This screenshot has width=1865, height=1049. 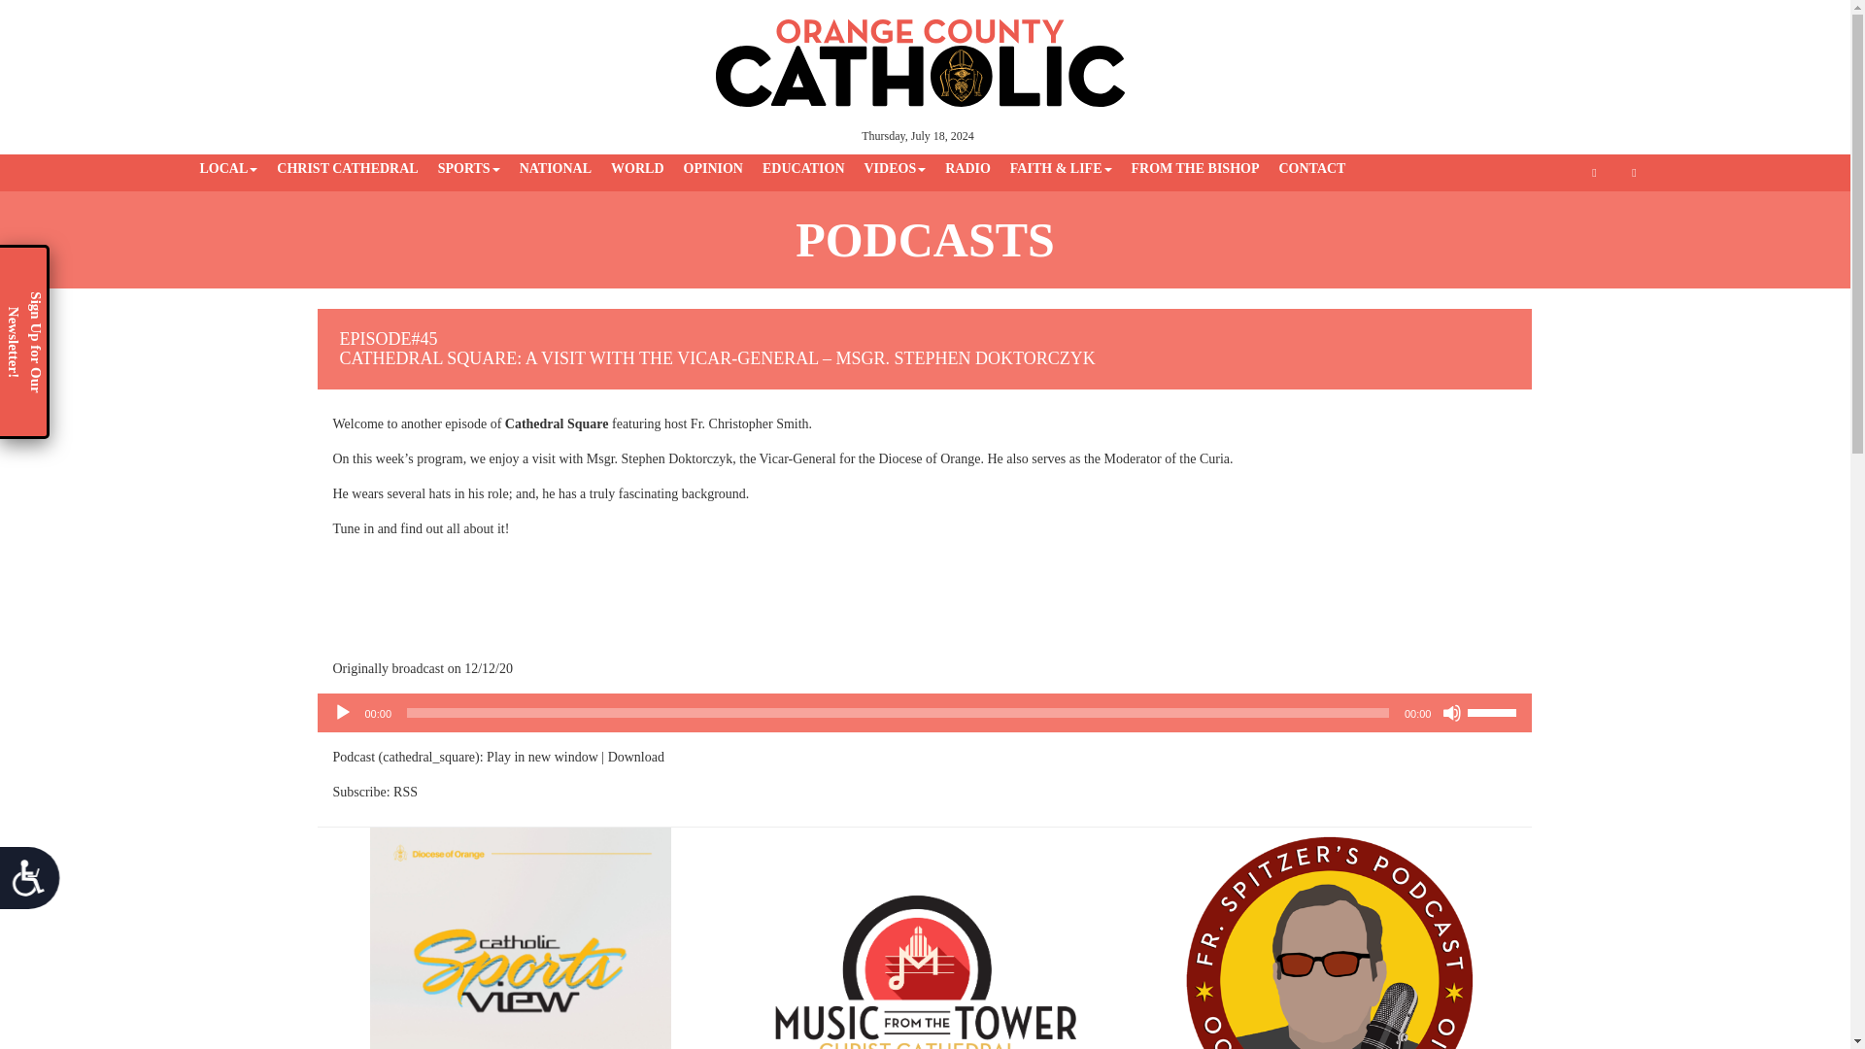 I want to click on Accessibility, so click(x=37, y=885).